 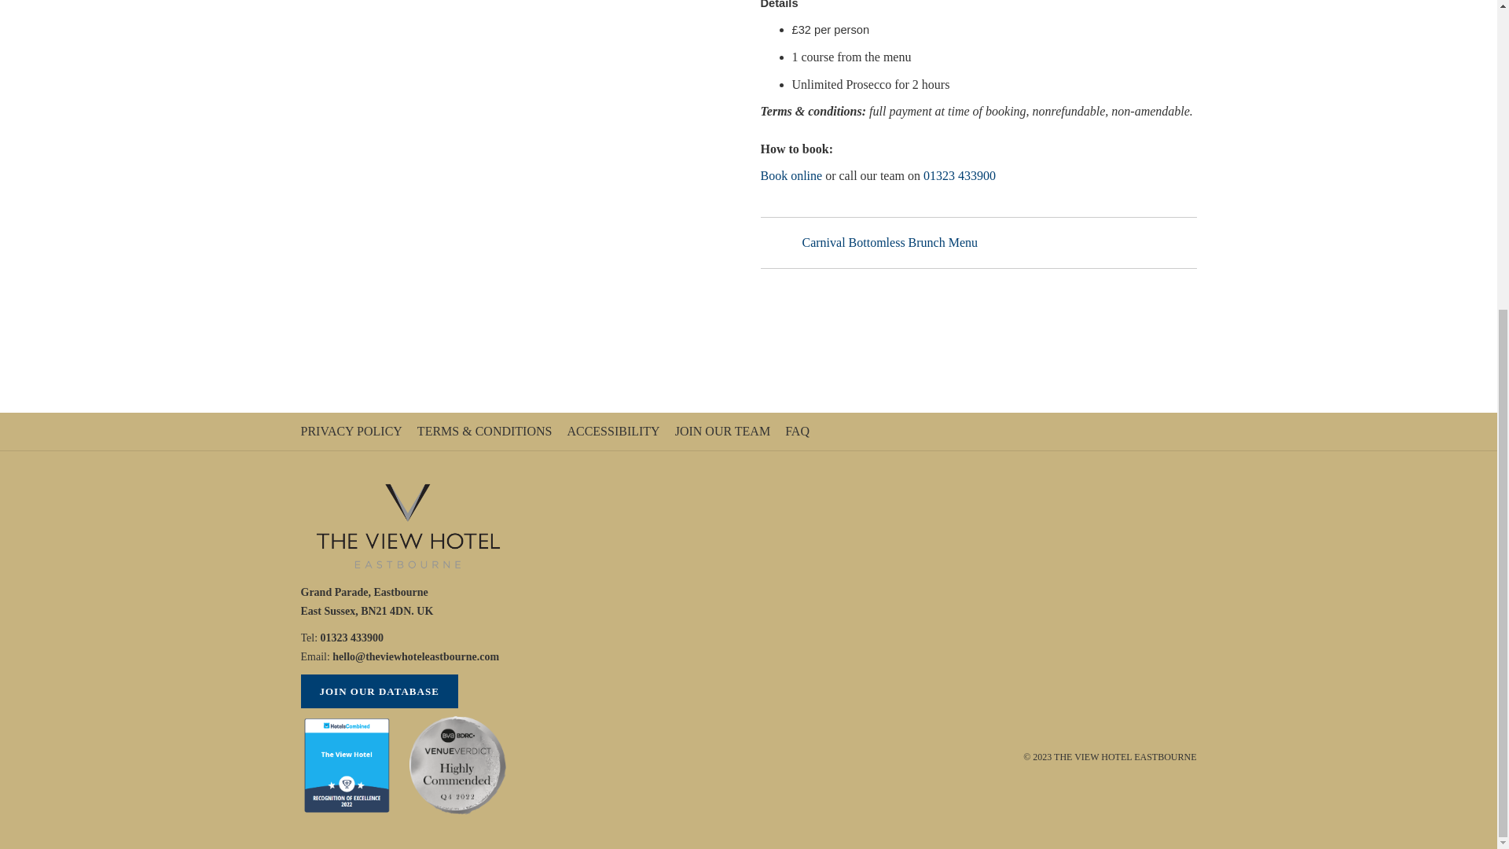 What do you see at coordinates (350, 637) in the screenshot?
I see `01323 433900` at bounding box center [350, 637].